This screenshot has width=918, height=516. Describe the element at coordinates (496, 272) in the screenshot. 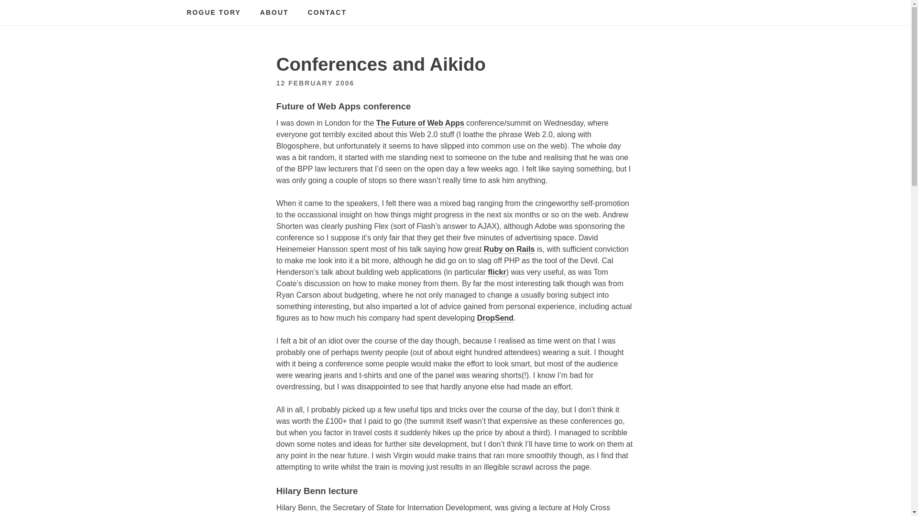

I see `flickr` at that location.